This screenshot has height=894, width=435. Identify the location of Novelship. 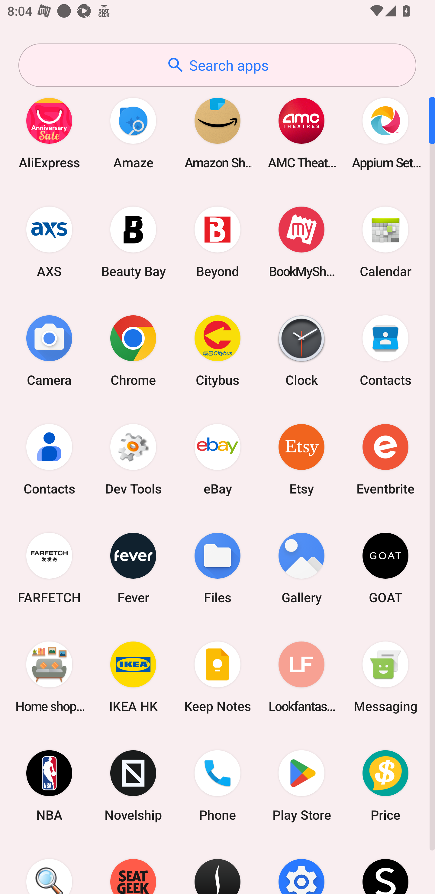
(133, 786).